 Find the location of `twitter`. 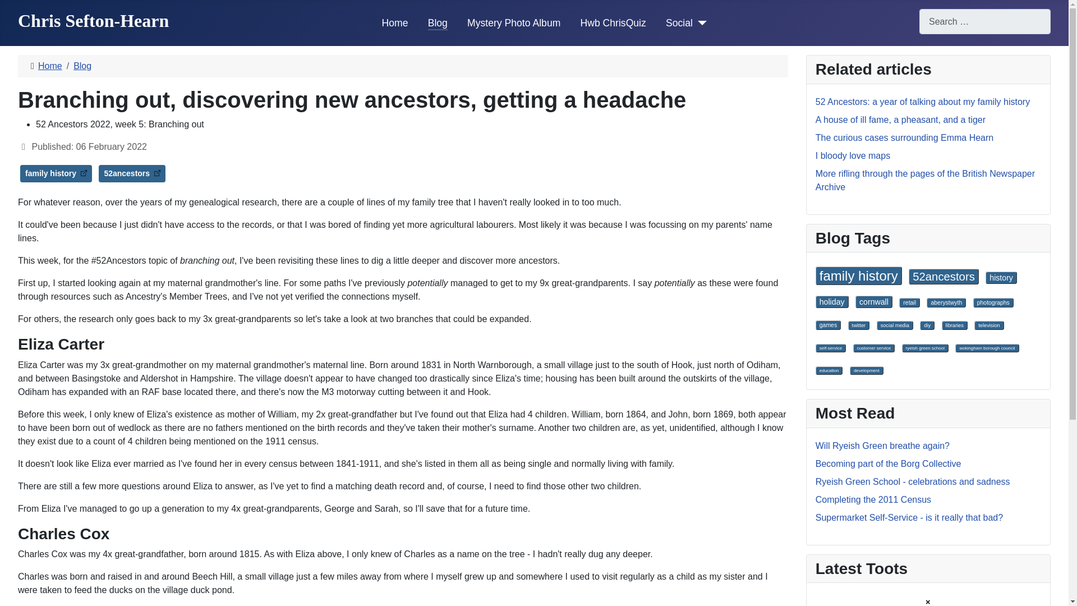

twitter is located at coordinates (859, 325).